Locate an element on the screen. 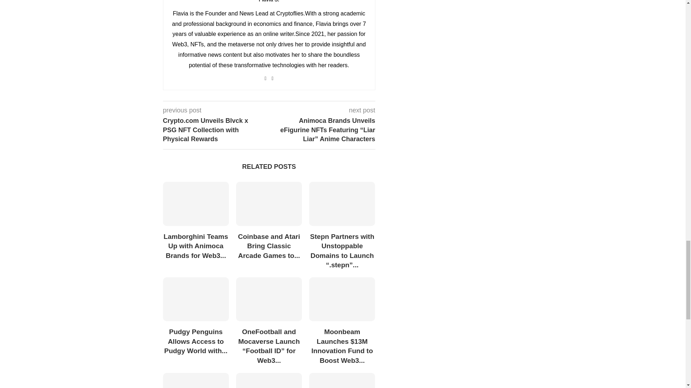 The width and height of the screenshot is (691, 388). Coinbase and Atari Bring Classic Arcade Games to Web3 is located at coordinates (269, 203).